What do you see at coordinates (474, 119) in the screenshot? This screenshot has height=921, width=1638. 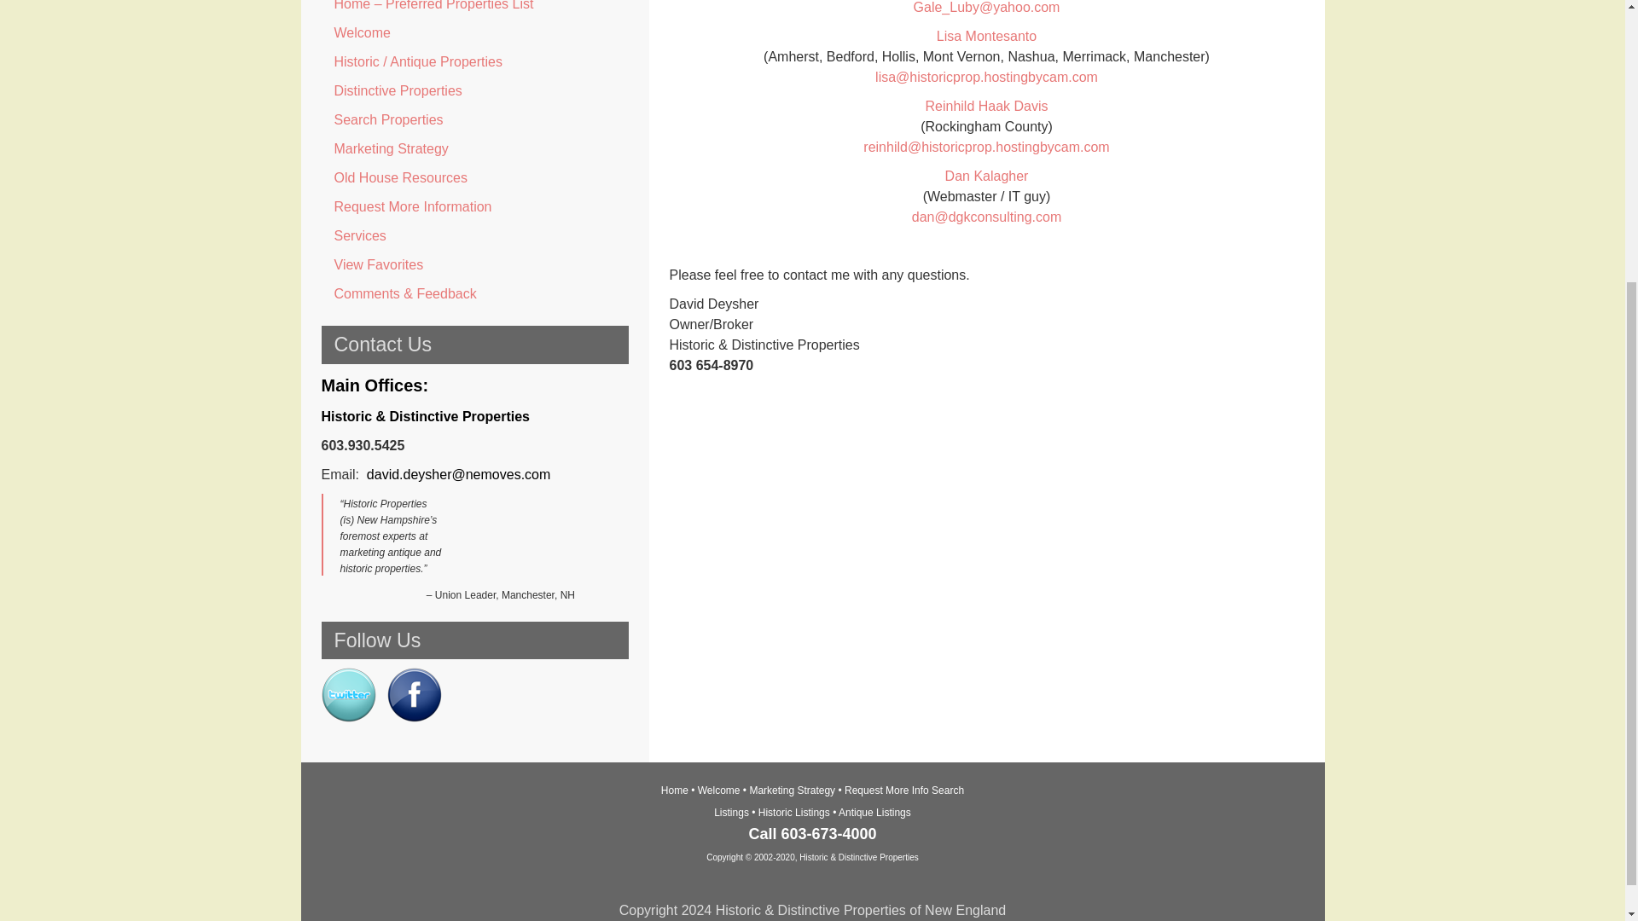 I see `Search Properties` at bounding box center [474, 119].